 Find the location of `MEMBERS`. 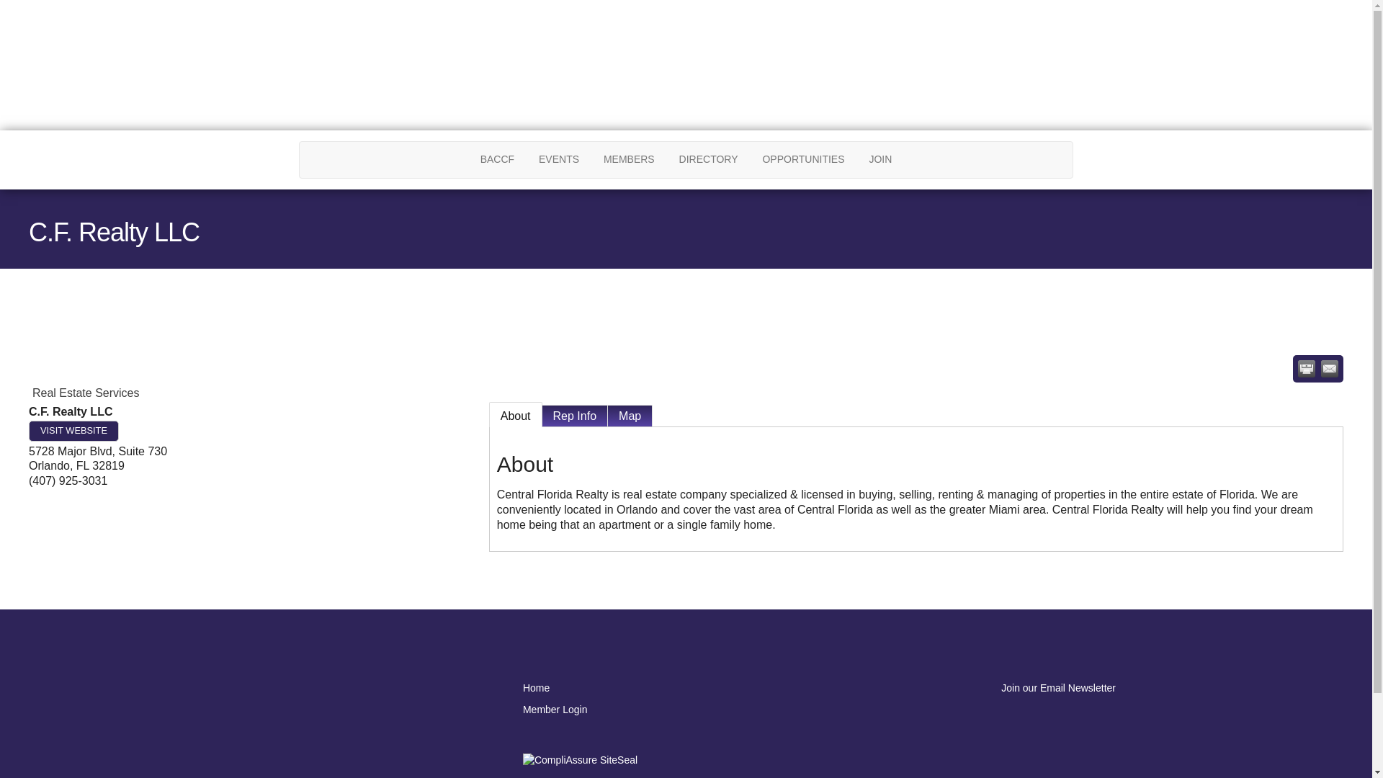

MEMBERS is located at coordinates (629, 160).